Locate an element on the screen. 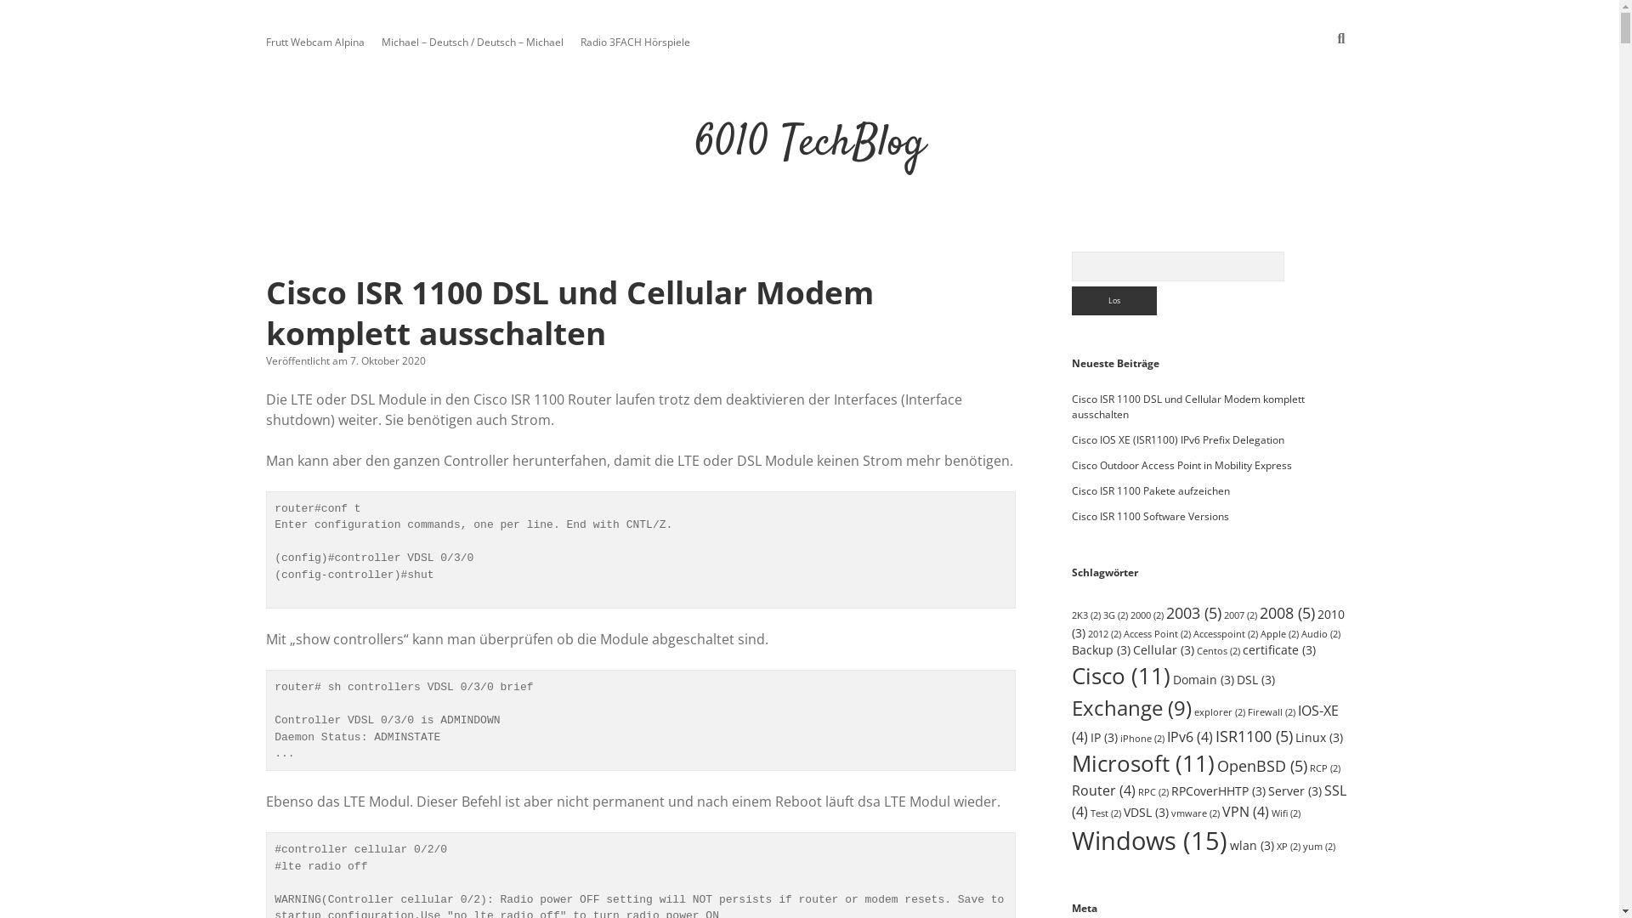 The width and height of the screenshot is (1632, 918). Linux (3) is located at coordinates (1319, 738).